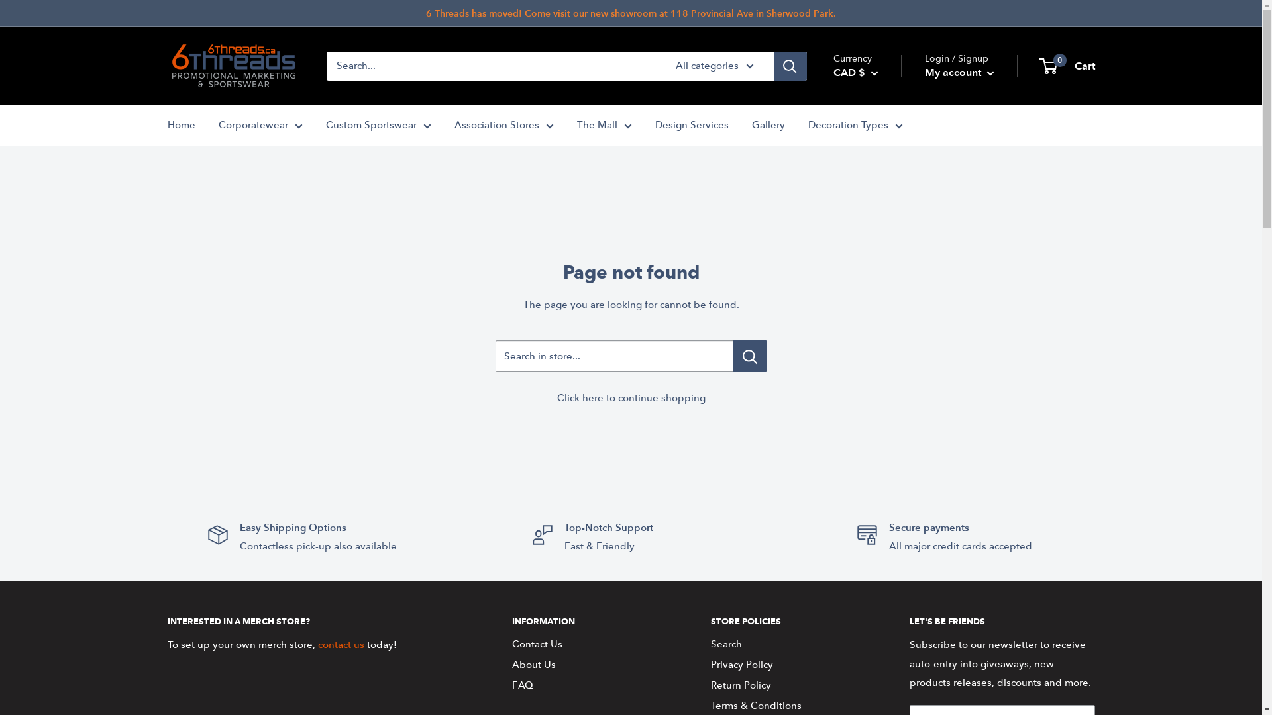  What do you see at coordinates (876, 659) in the screenshot?
I see `CVE` at bounding box center [876, 659].